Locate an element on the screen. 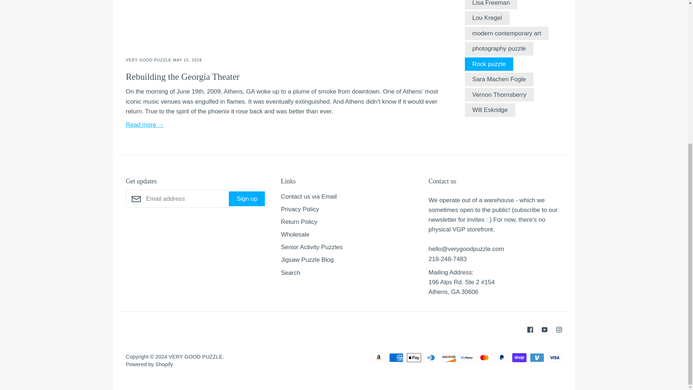  Shop Pay is located at coordinates (519, 357).